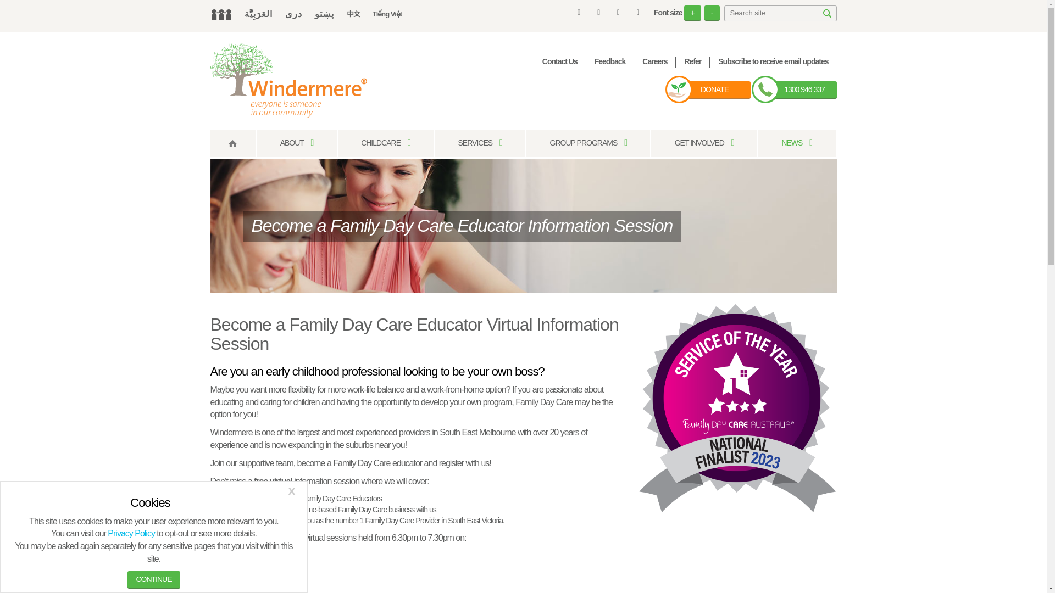  I want to click on -, so click(712, 13).